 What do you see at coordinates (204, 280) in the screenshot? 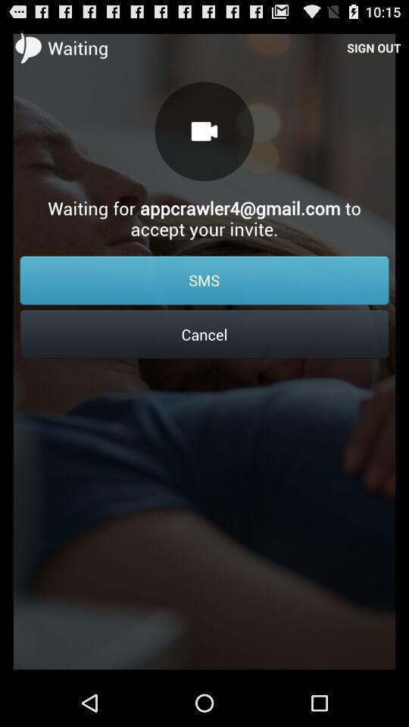
I see `launch item above the cancel icon` at bounding box center [204, 280].